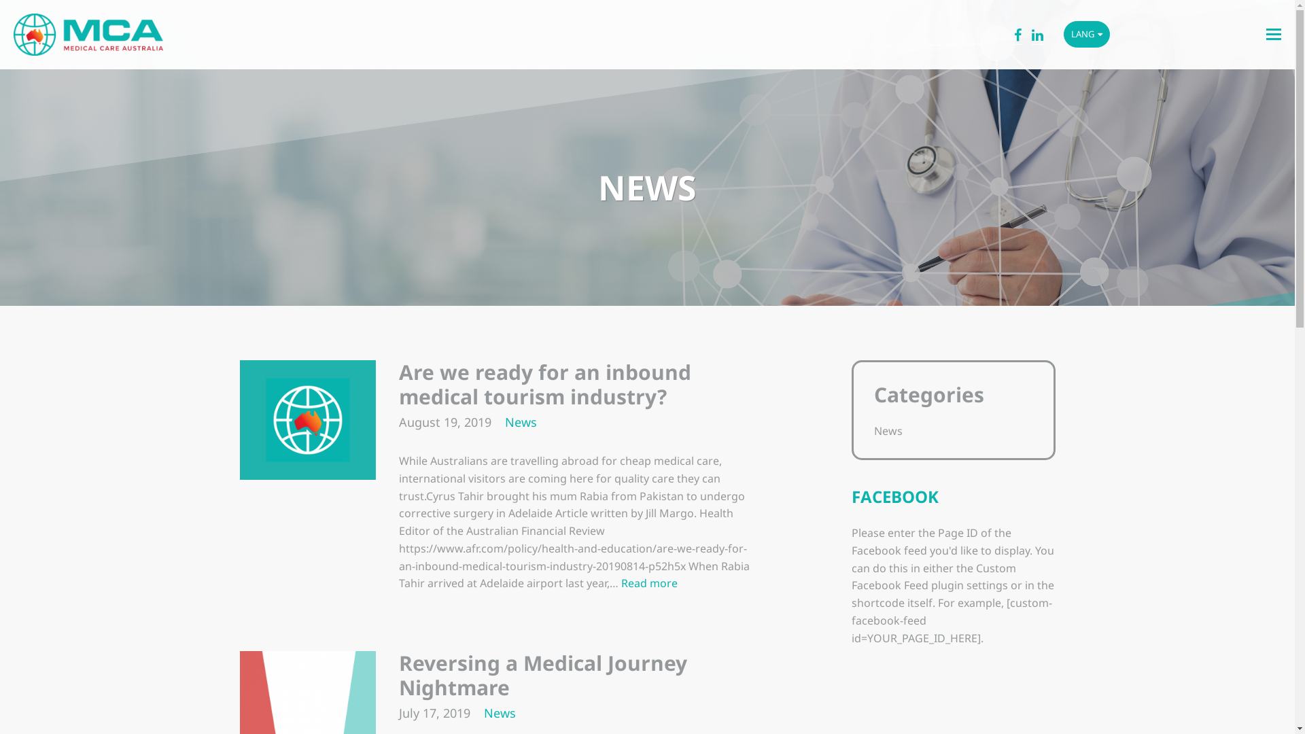 The height and width of the screenshot is (734, 1305). I want to click on Reversing a Medical Journey Nightmare, so click(542, 676).